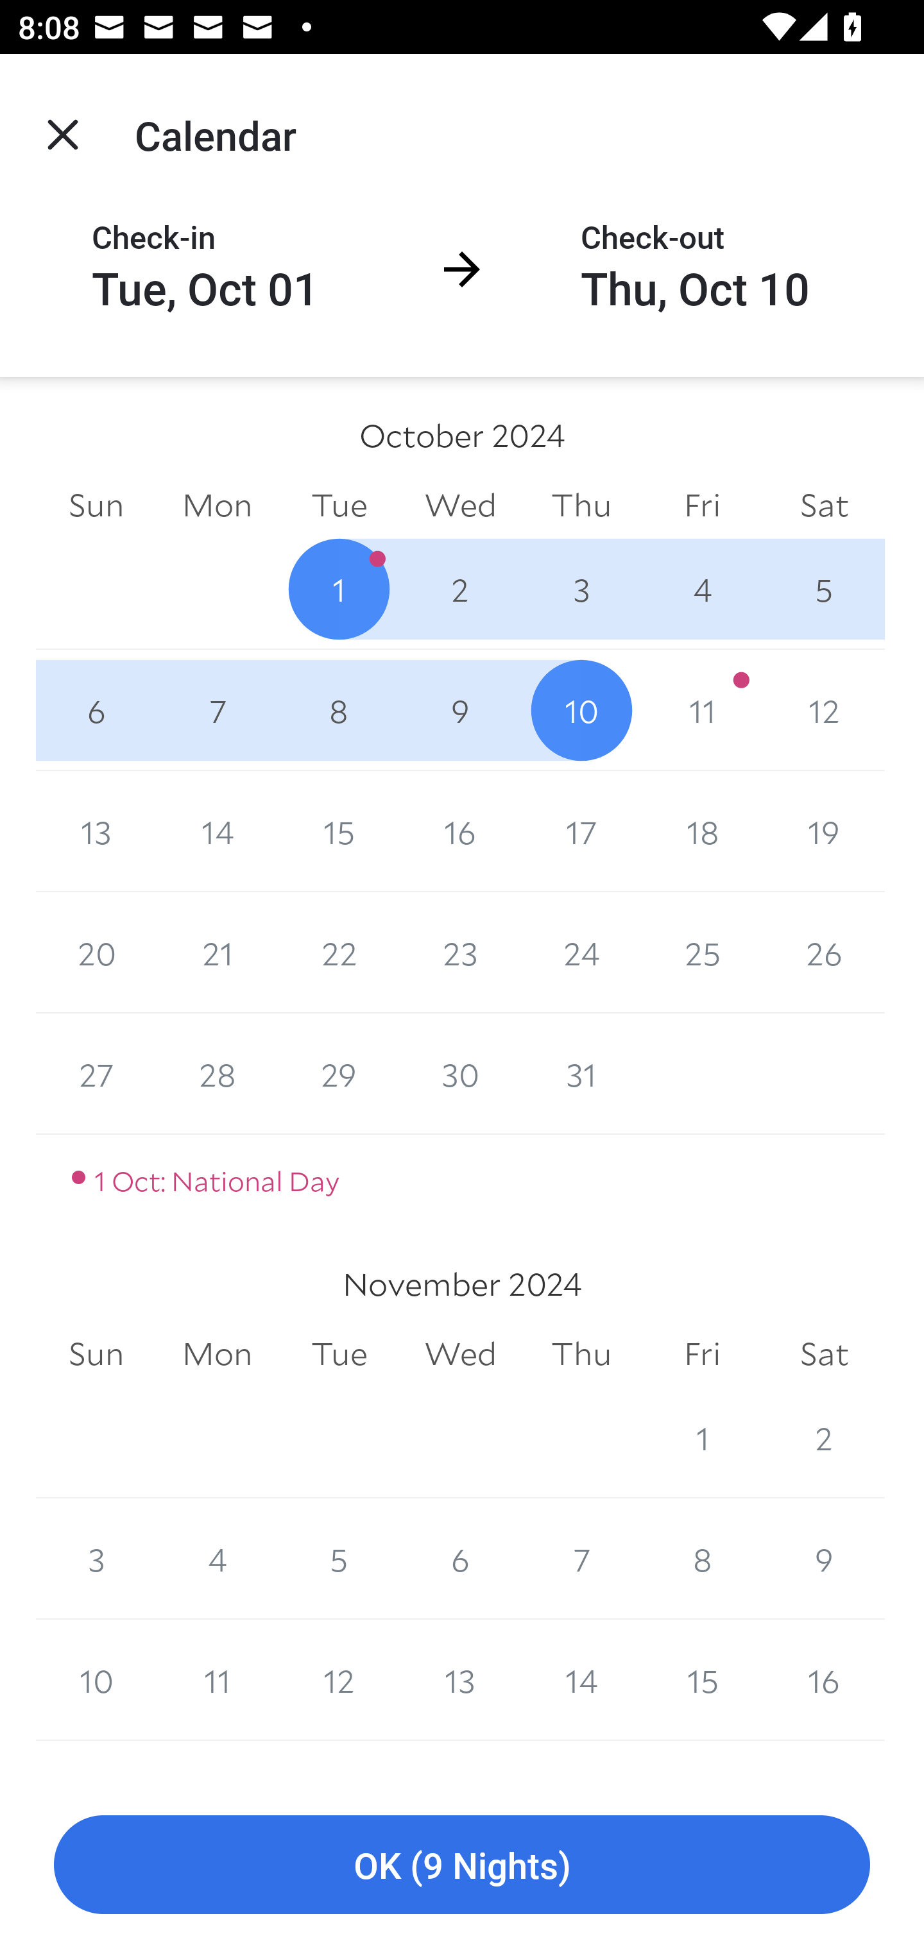 This screenshot has width=924, height=1950. Describe the element at coordinates (581, 504) in the screenshot. I see `Thu` at that location.